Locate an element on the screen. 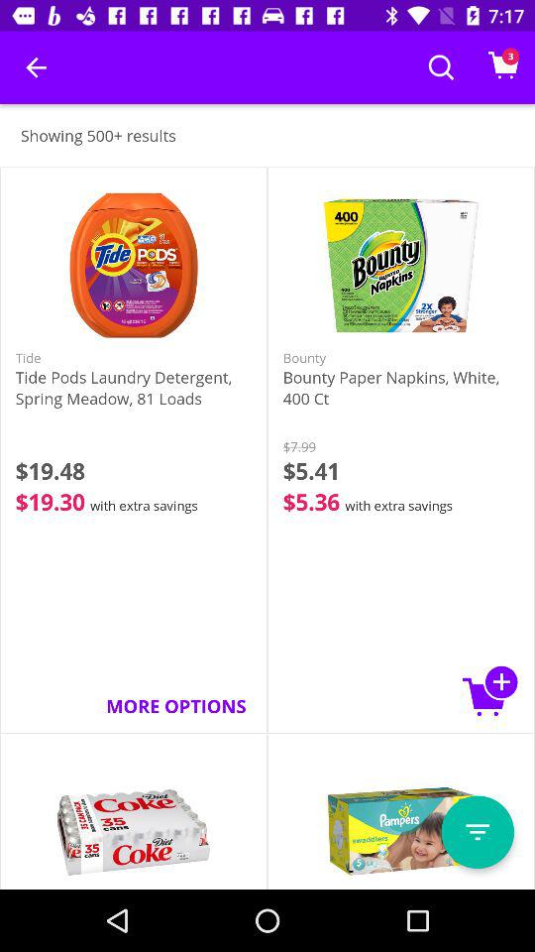  save option is located at coordinates (478, 832).